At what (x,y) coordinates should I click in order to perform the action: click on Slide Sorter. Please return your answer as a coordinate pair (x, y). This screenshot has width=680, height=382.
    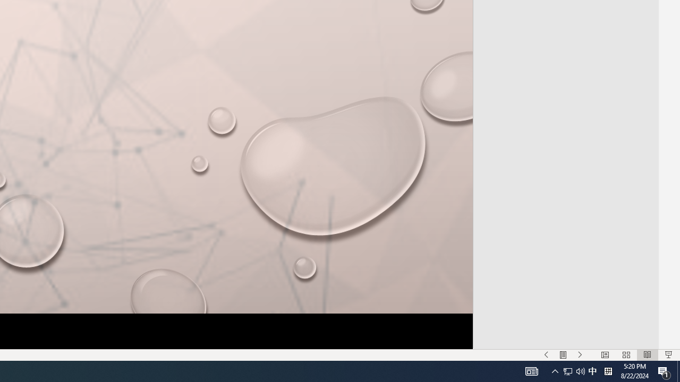
    Looking at the image, I should click on (626, 354).